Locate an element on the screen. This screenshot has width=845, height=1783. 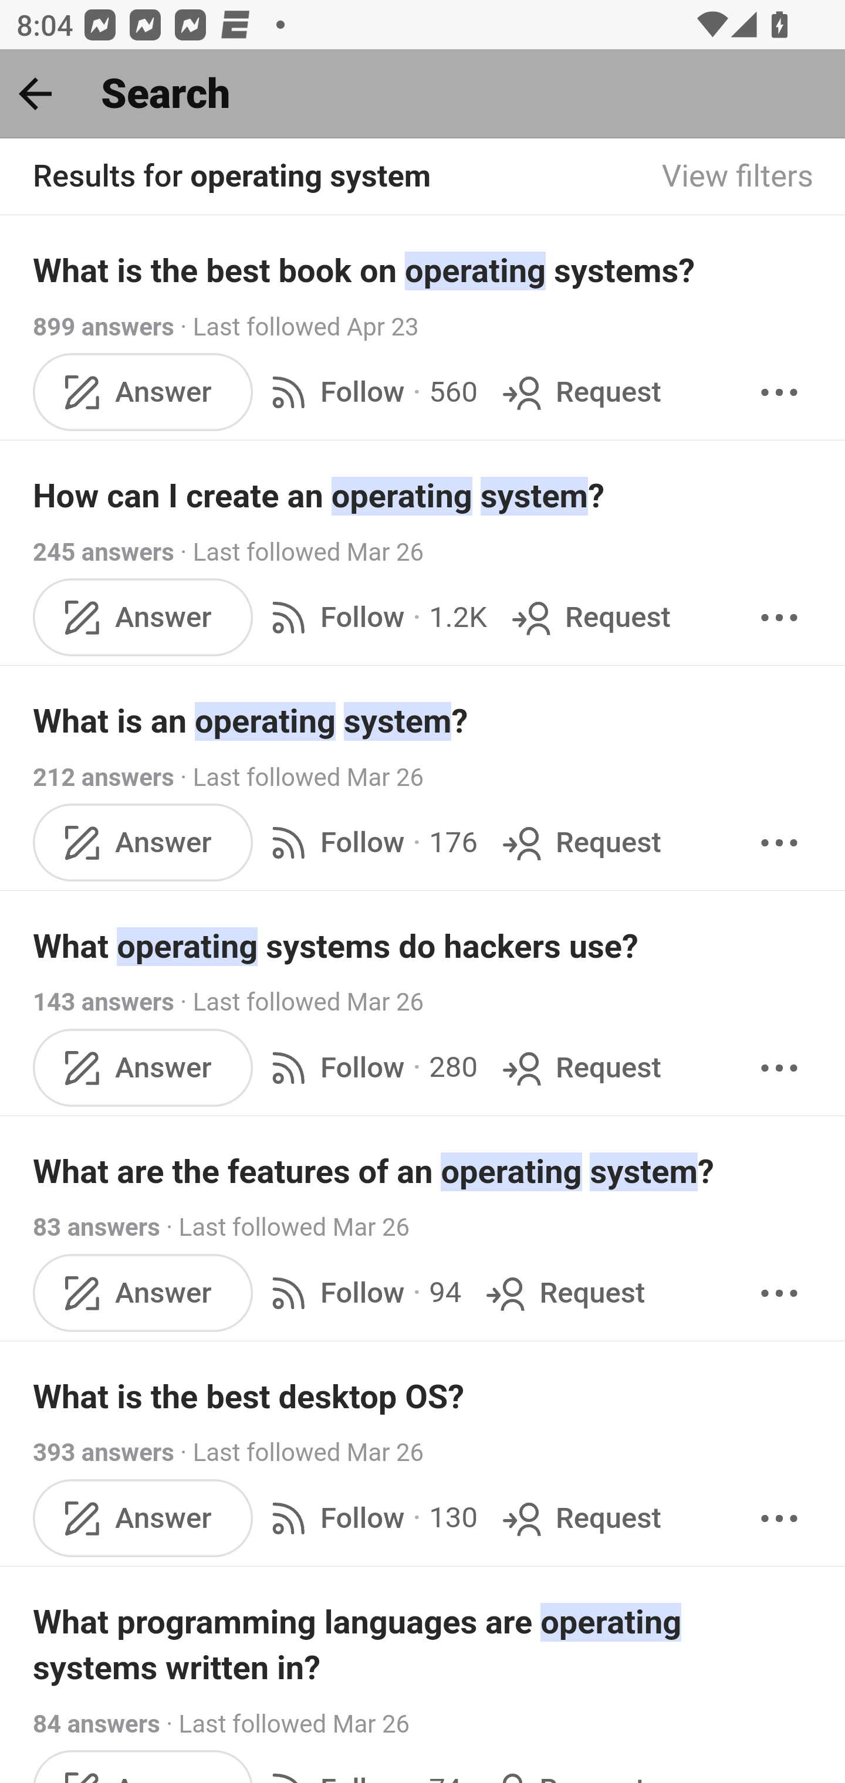
212 answers 212  answers is located at coordinates (103, 778).